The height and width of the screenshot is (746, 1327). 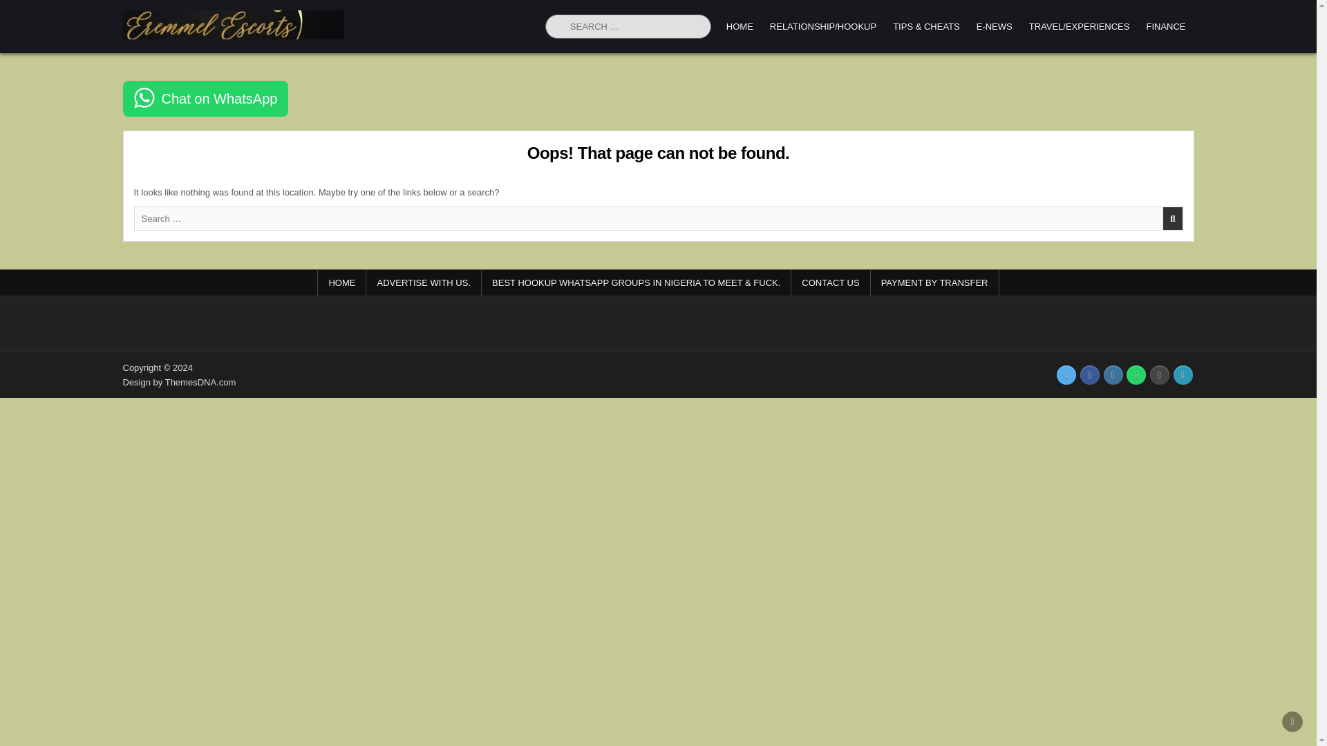 I want to click on ADVERTISE WITH US., so click(x=423, y=282).